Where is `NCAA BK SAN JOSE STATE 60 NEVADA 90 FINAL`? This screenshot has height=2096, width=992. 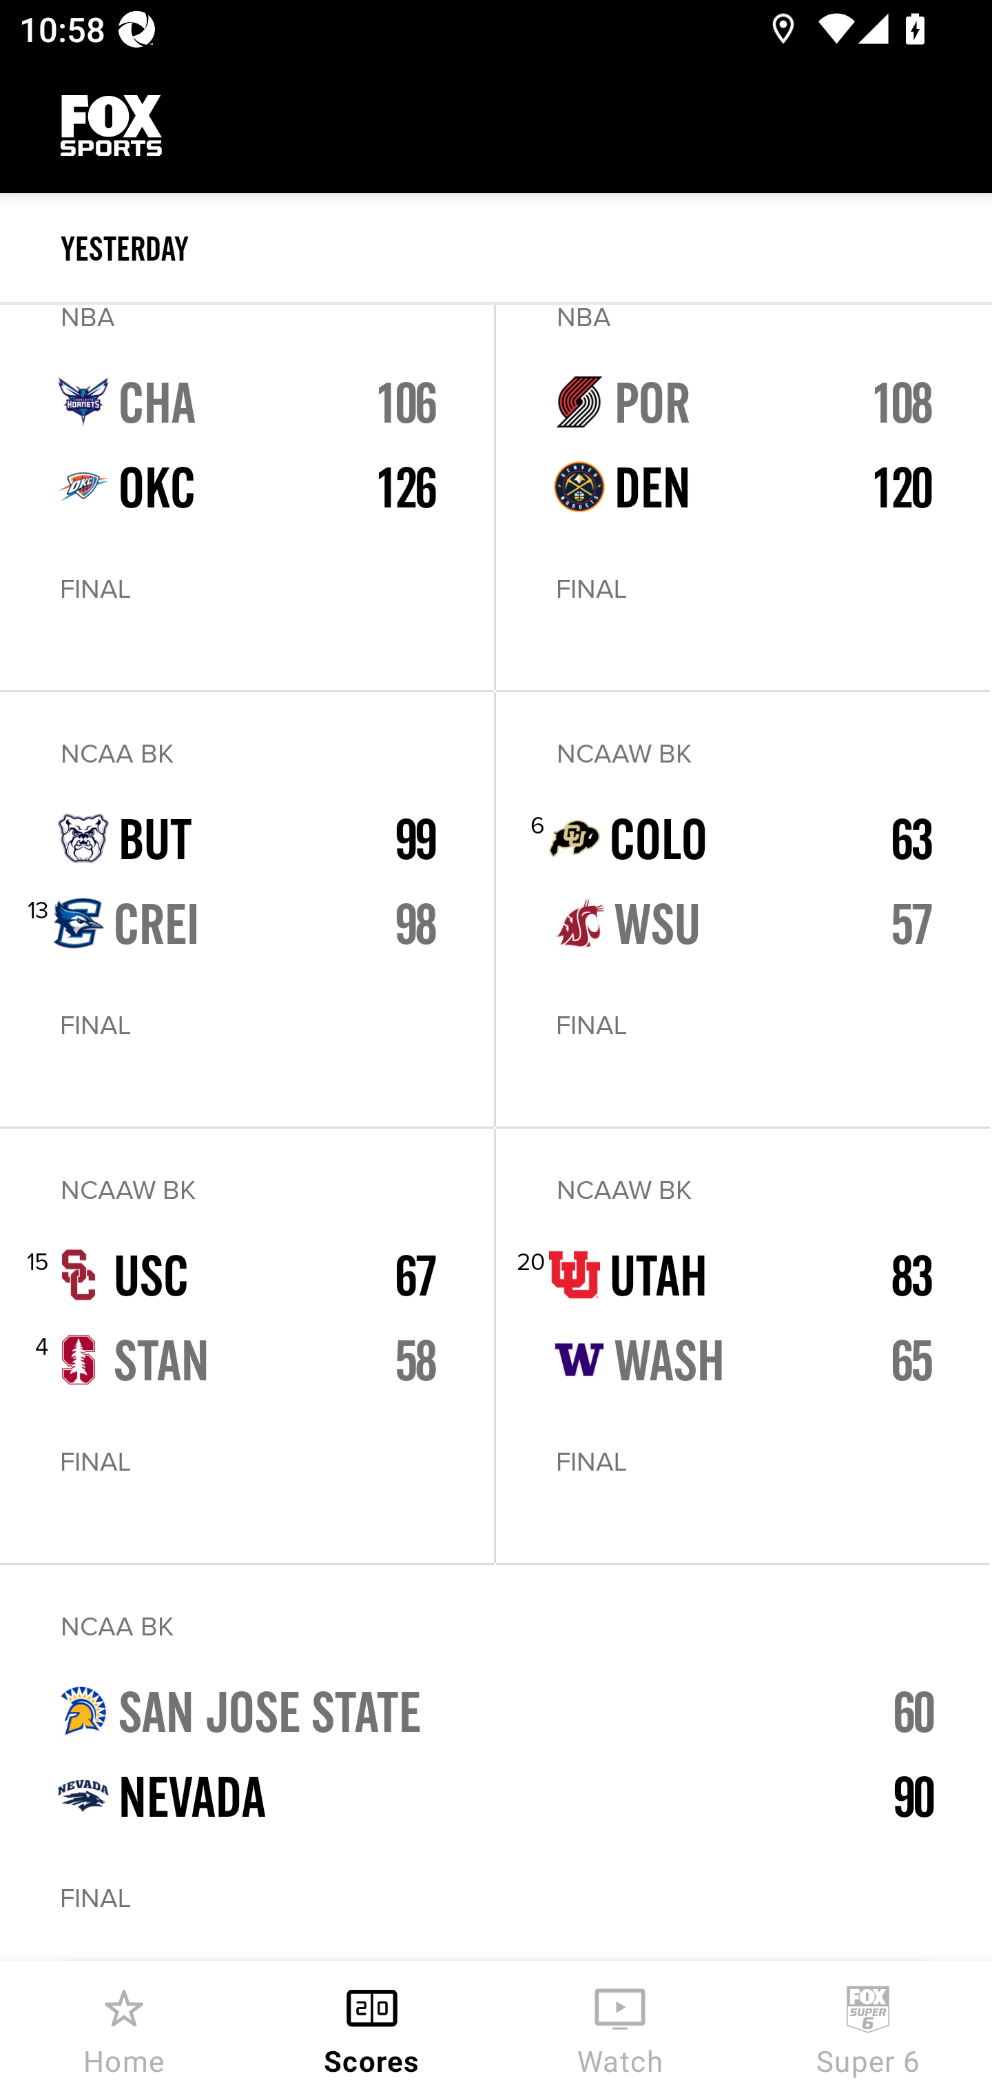
NCAA BK SAN JOSE STATE 60 NEVADA 90 FINAL is located at coordinates (496, 1764).